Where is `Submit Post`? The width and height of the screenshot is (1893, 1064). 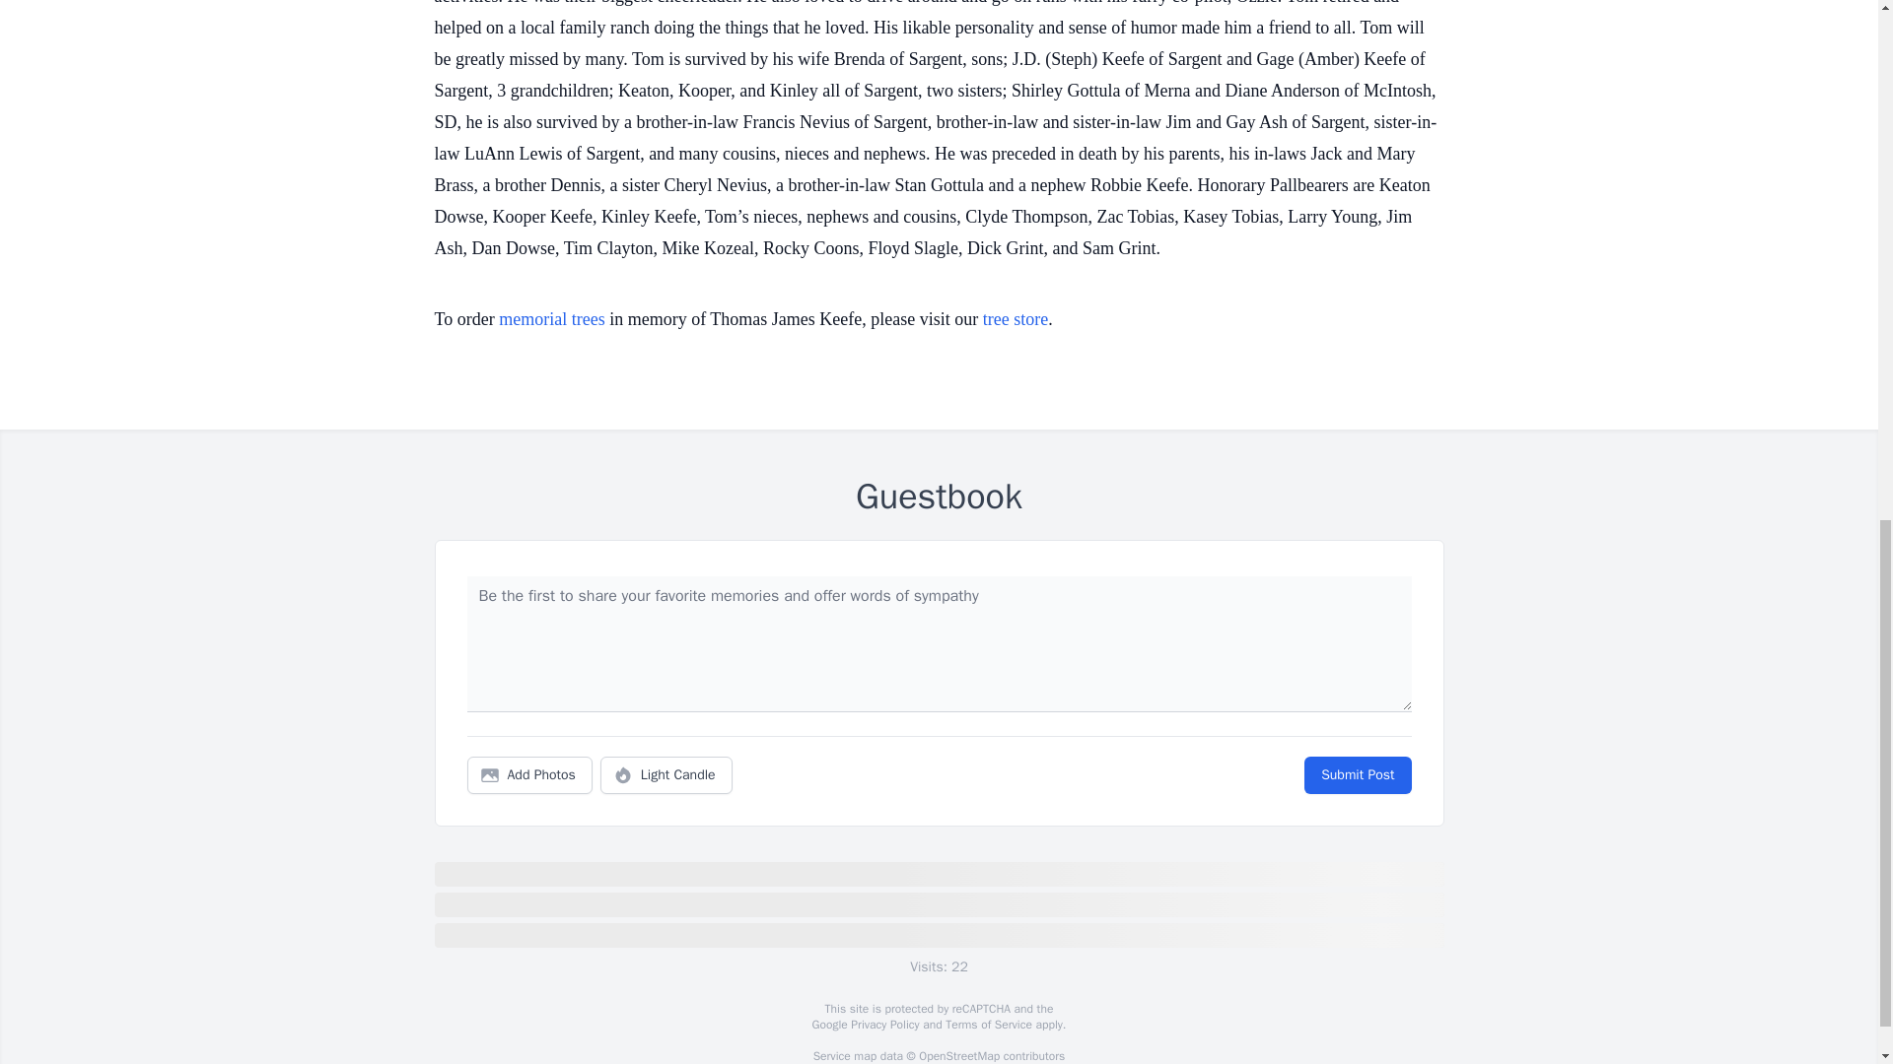
Submit Post is located at coordinates (1357, 774).